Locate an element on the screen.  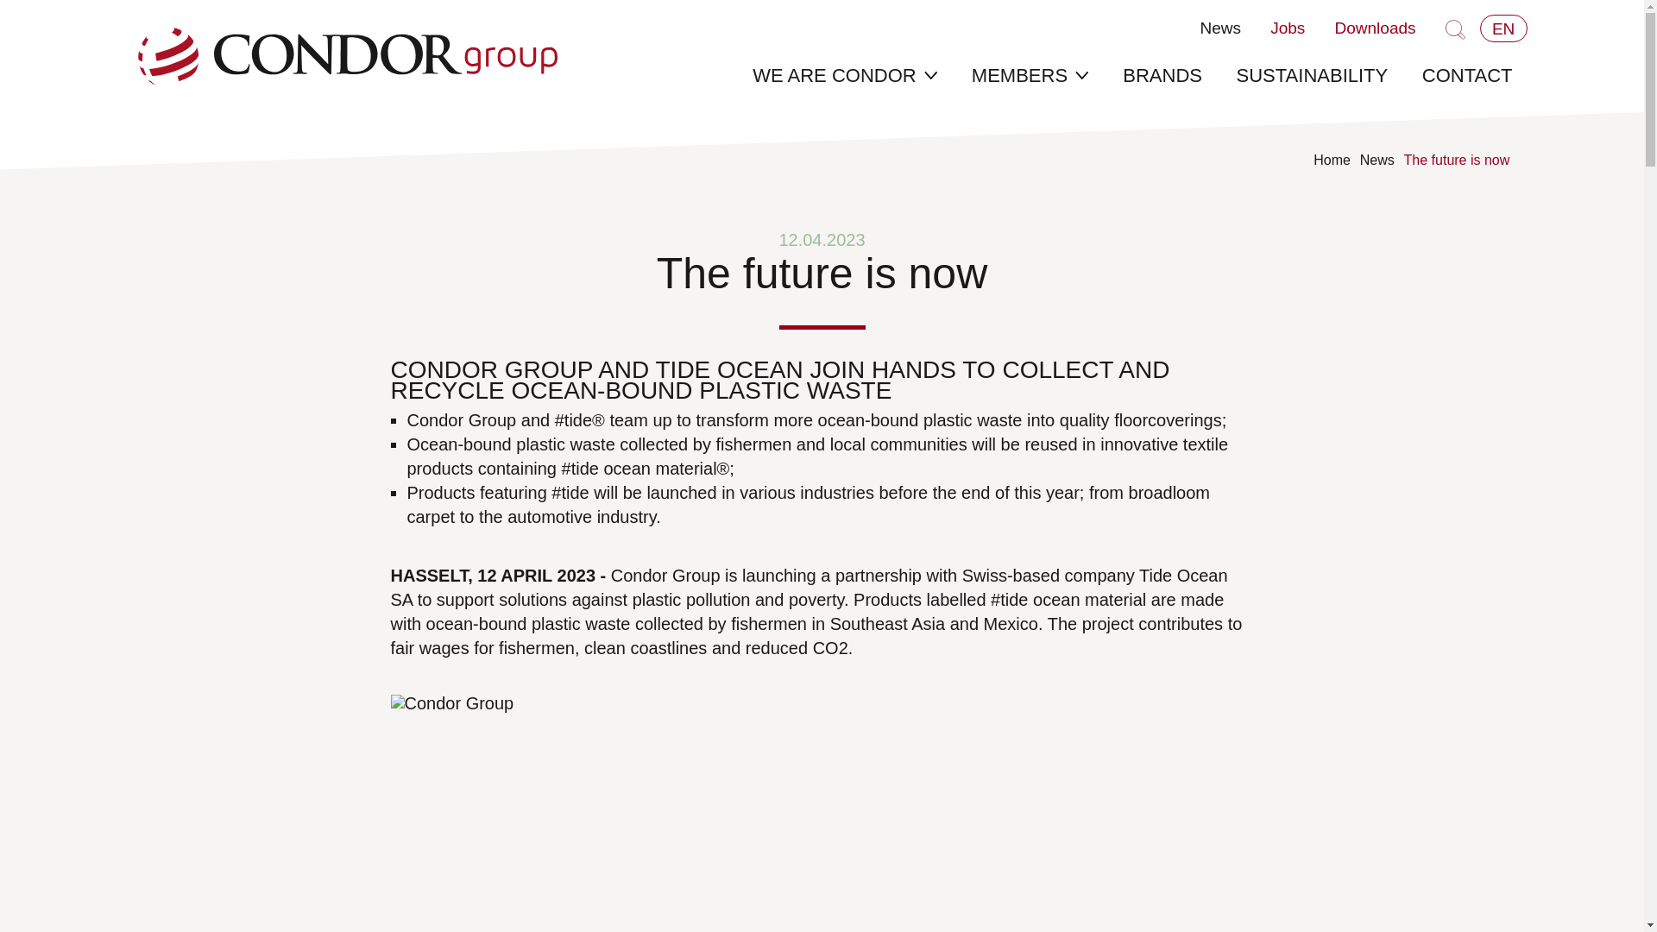
Condor Group is located at coordinates (347, 55).